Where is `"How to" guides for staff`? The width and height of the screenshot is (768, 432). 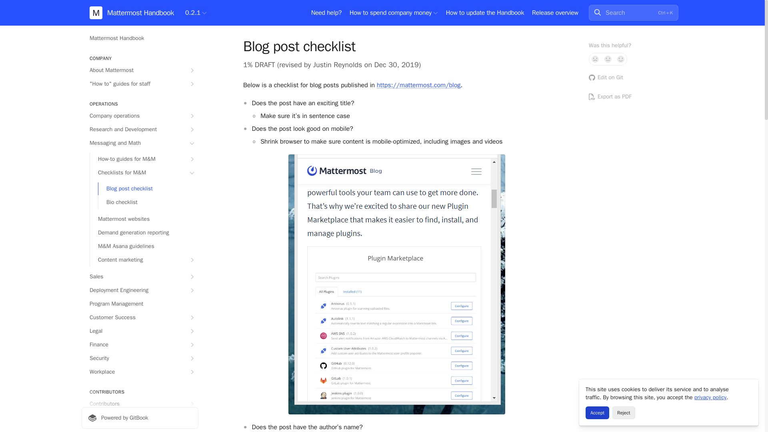 "How to" guides for staff is located at coordinates (140, 84).